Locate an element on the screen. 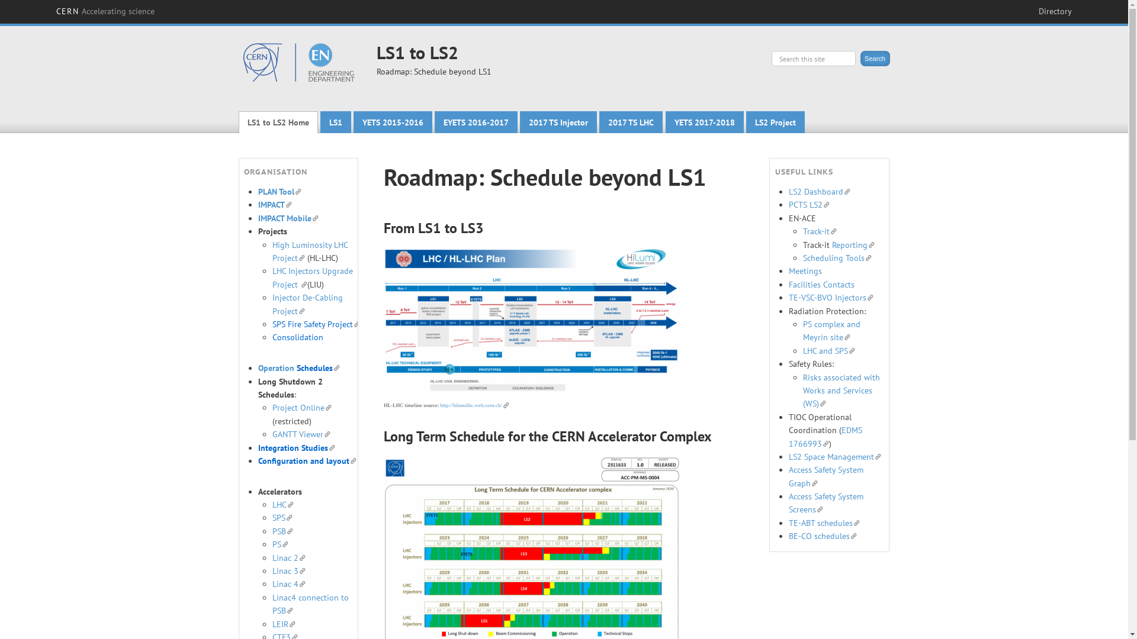  PS is located at coordinates (281, 544).